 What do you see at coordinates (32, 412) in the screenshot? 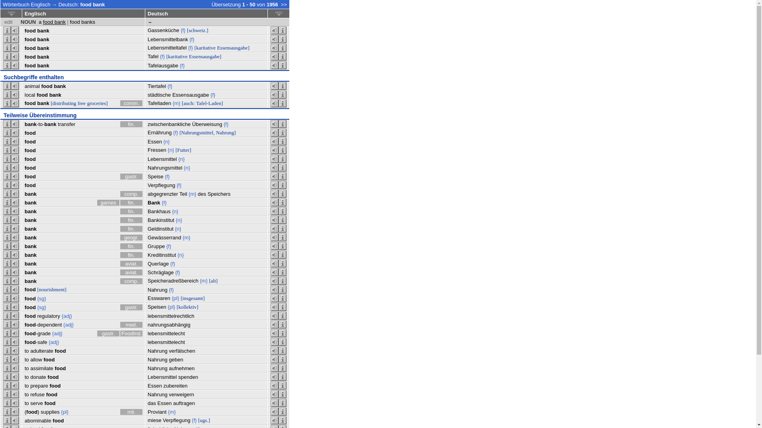
I see `(food)` at bounding box center [32, 412].